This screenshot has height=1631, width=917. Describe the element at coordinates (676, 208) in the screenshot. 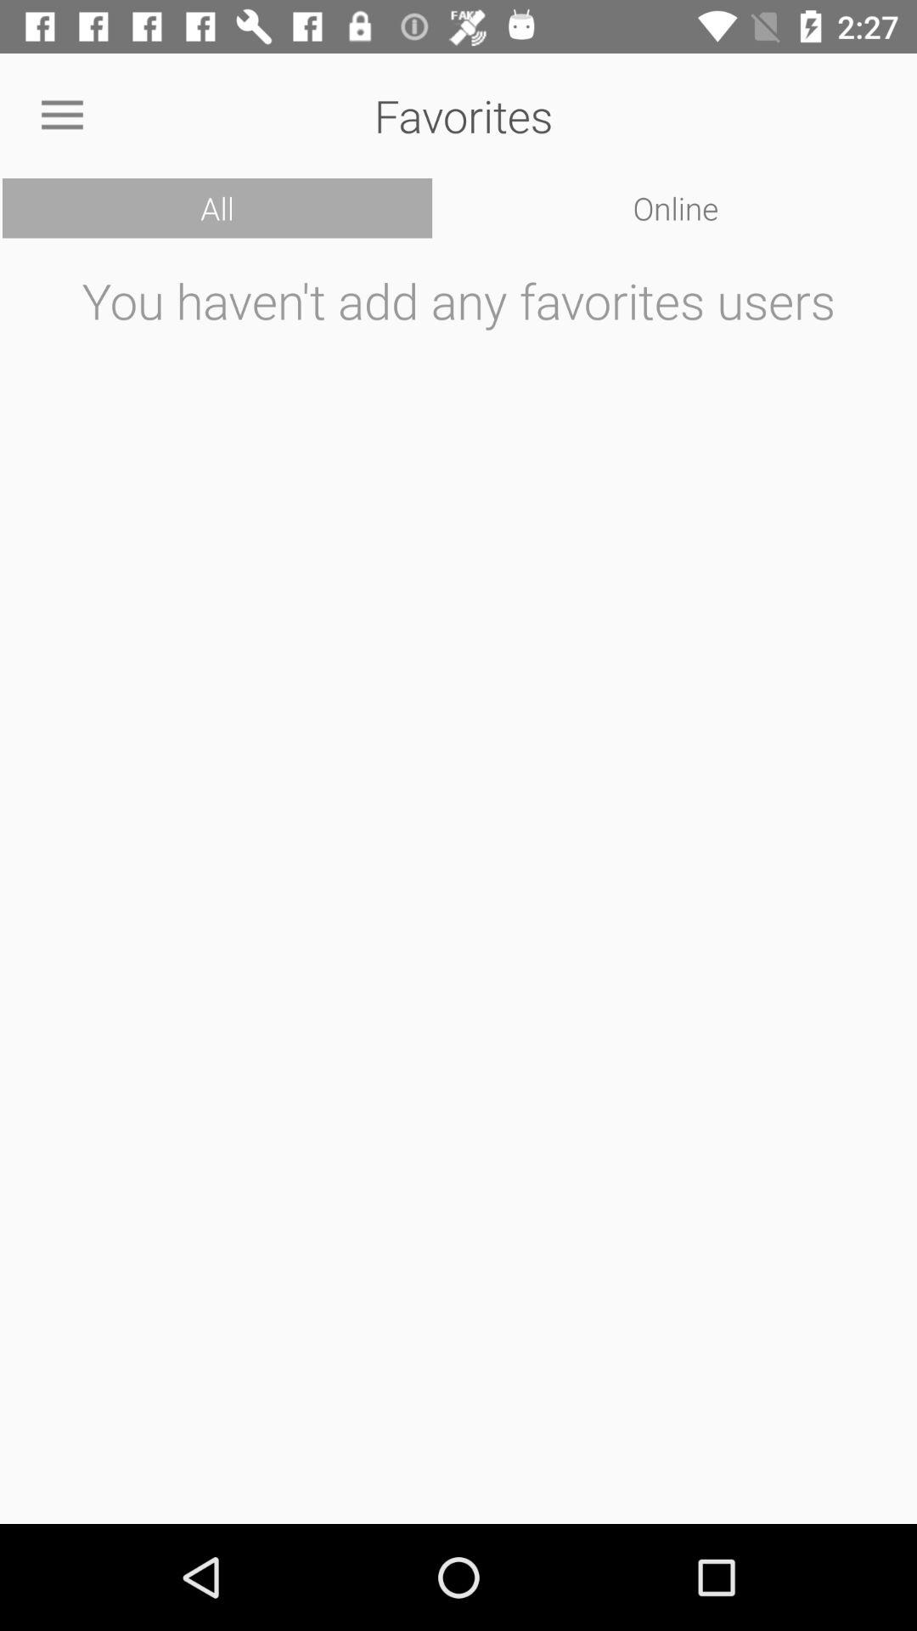

I see `open the icon to the right of all icon` at that location.